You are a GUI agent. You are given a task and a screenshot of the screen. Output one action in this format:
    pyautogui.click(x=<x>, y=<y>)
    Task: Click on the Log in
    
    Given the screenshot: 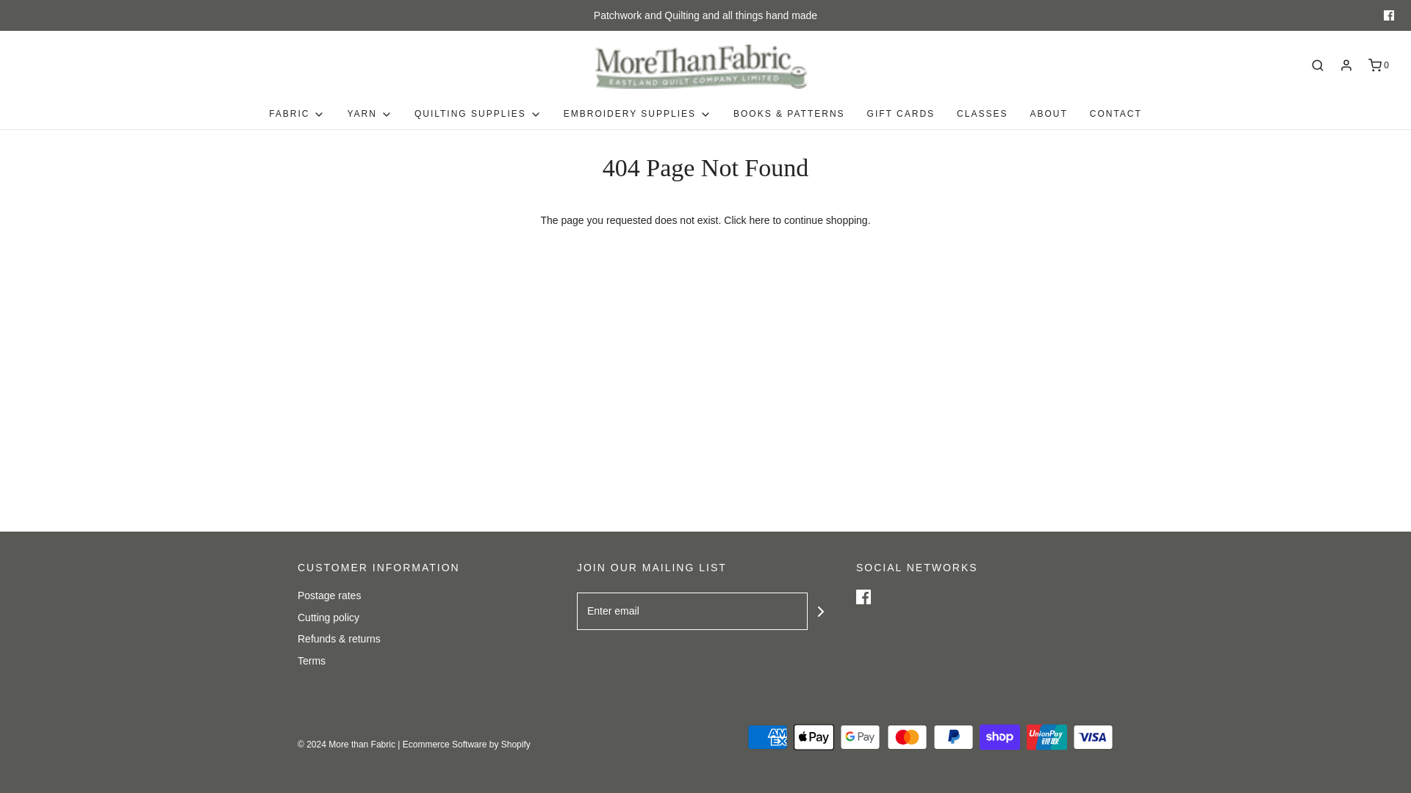 What is the action you would take?
    pyautogui.click(x=1346, y=65)
    